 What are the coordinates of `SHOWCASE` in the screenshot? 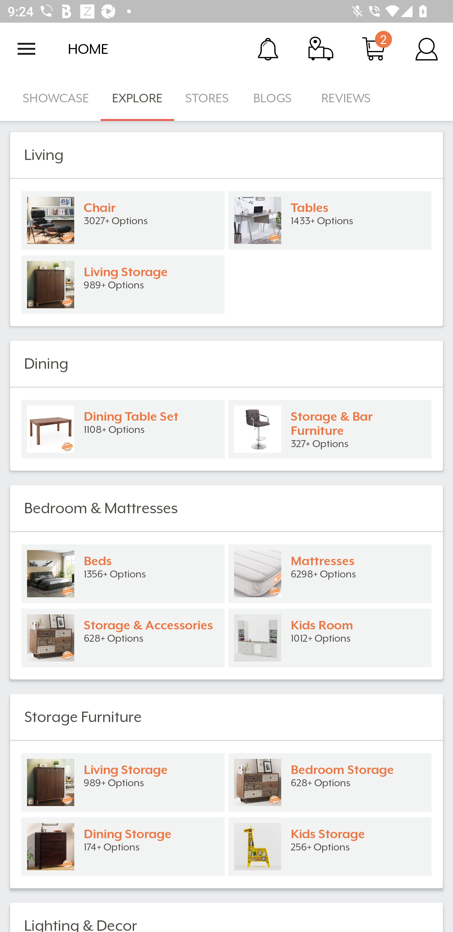 It's located at (56, 98).